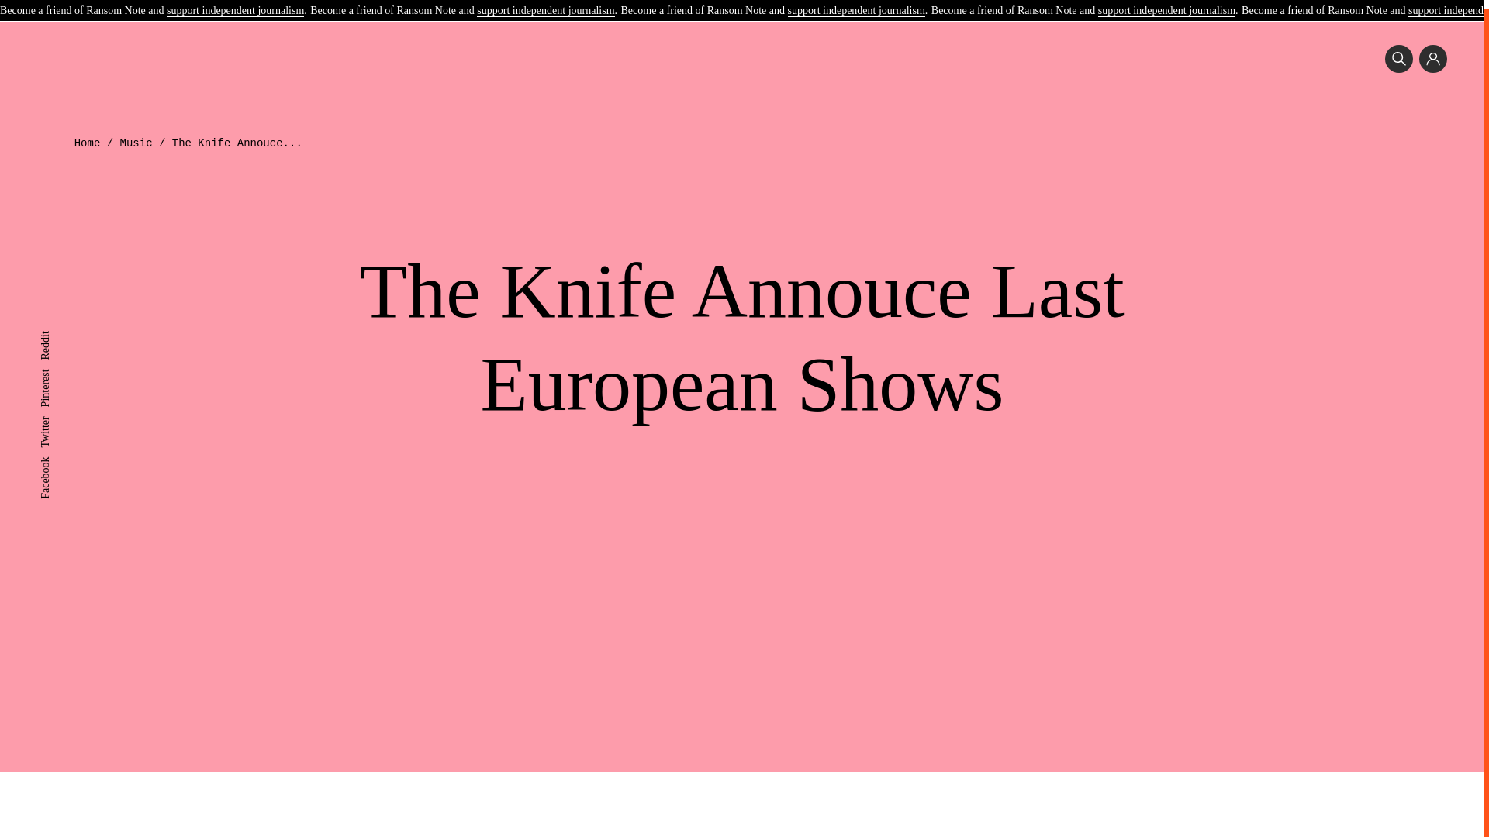  I want to click on Reddit, so click(54, 329).